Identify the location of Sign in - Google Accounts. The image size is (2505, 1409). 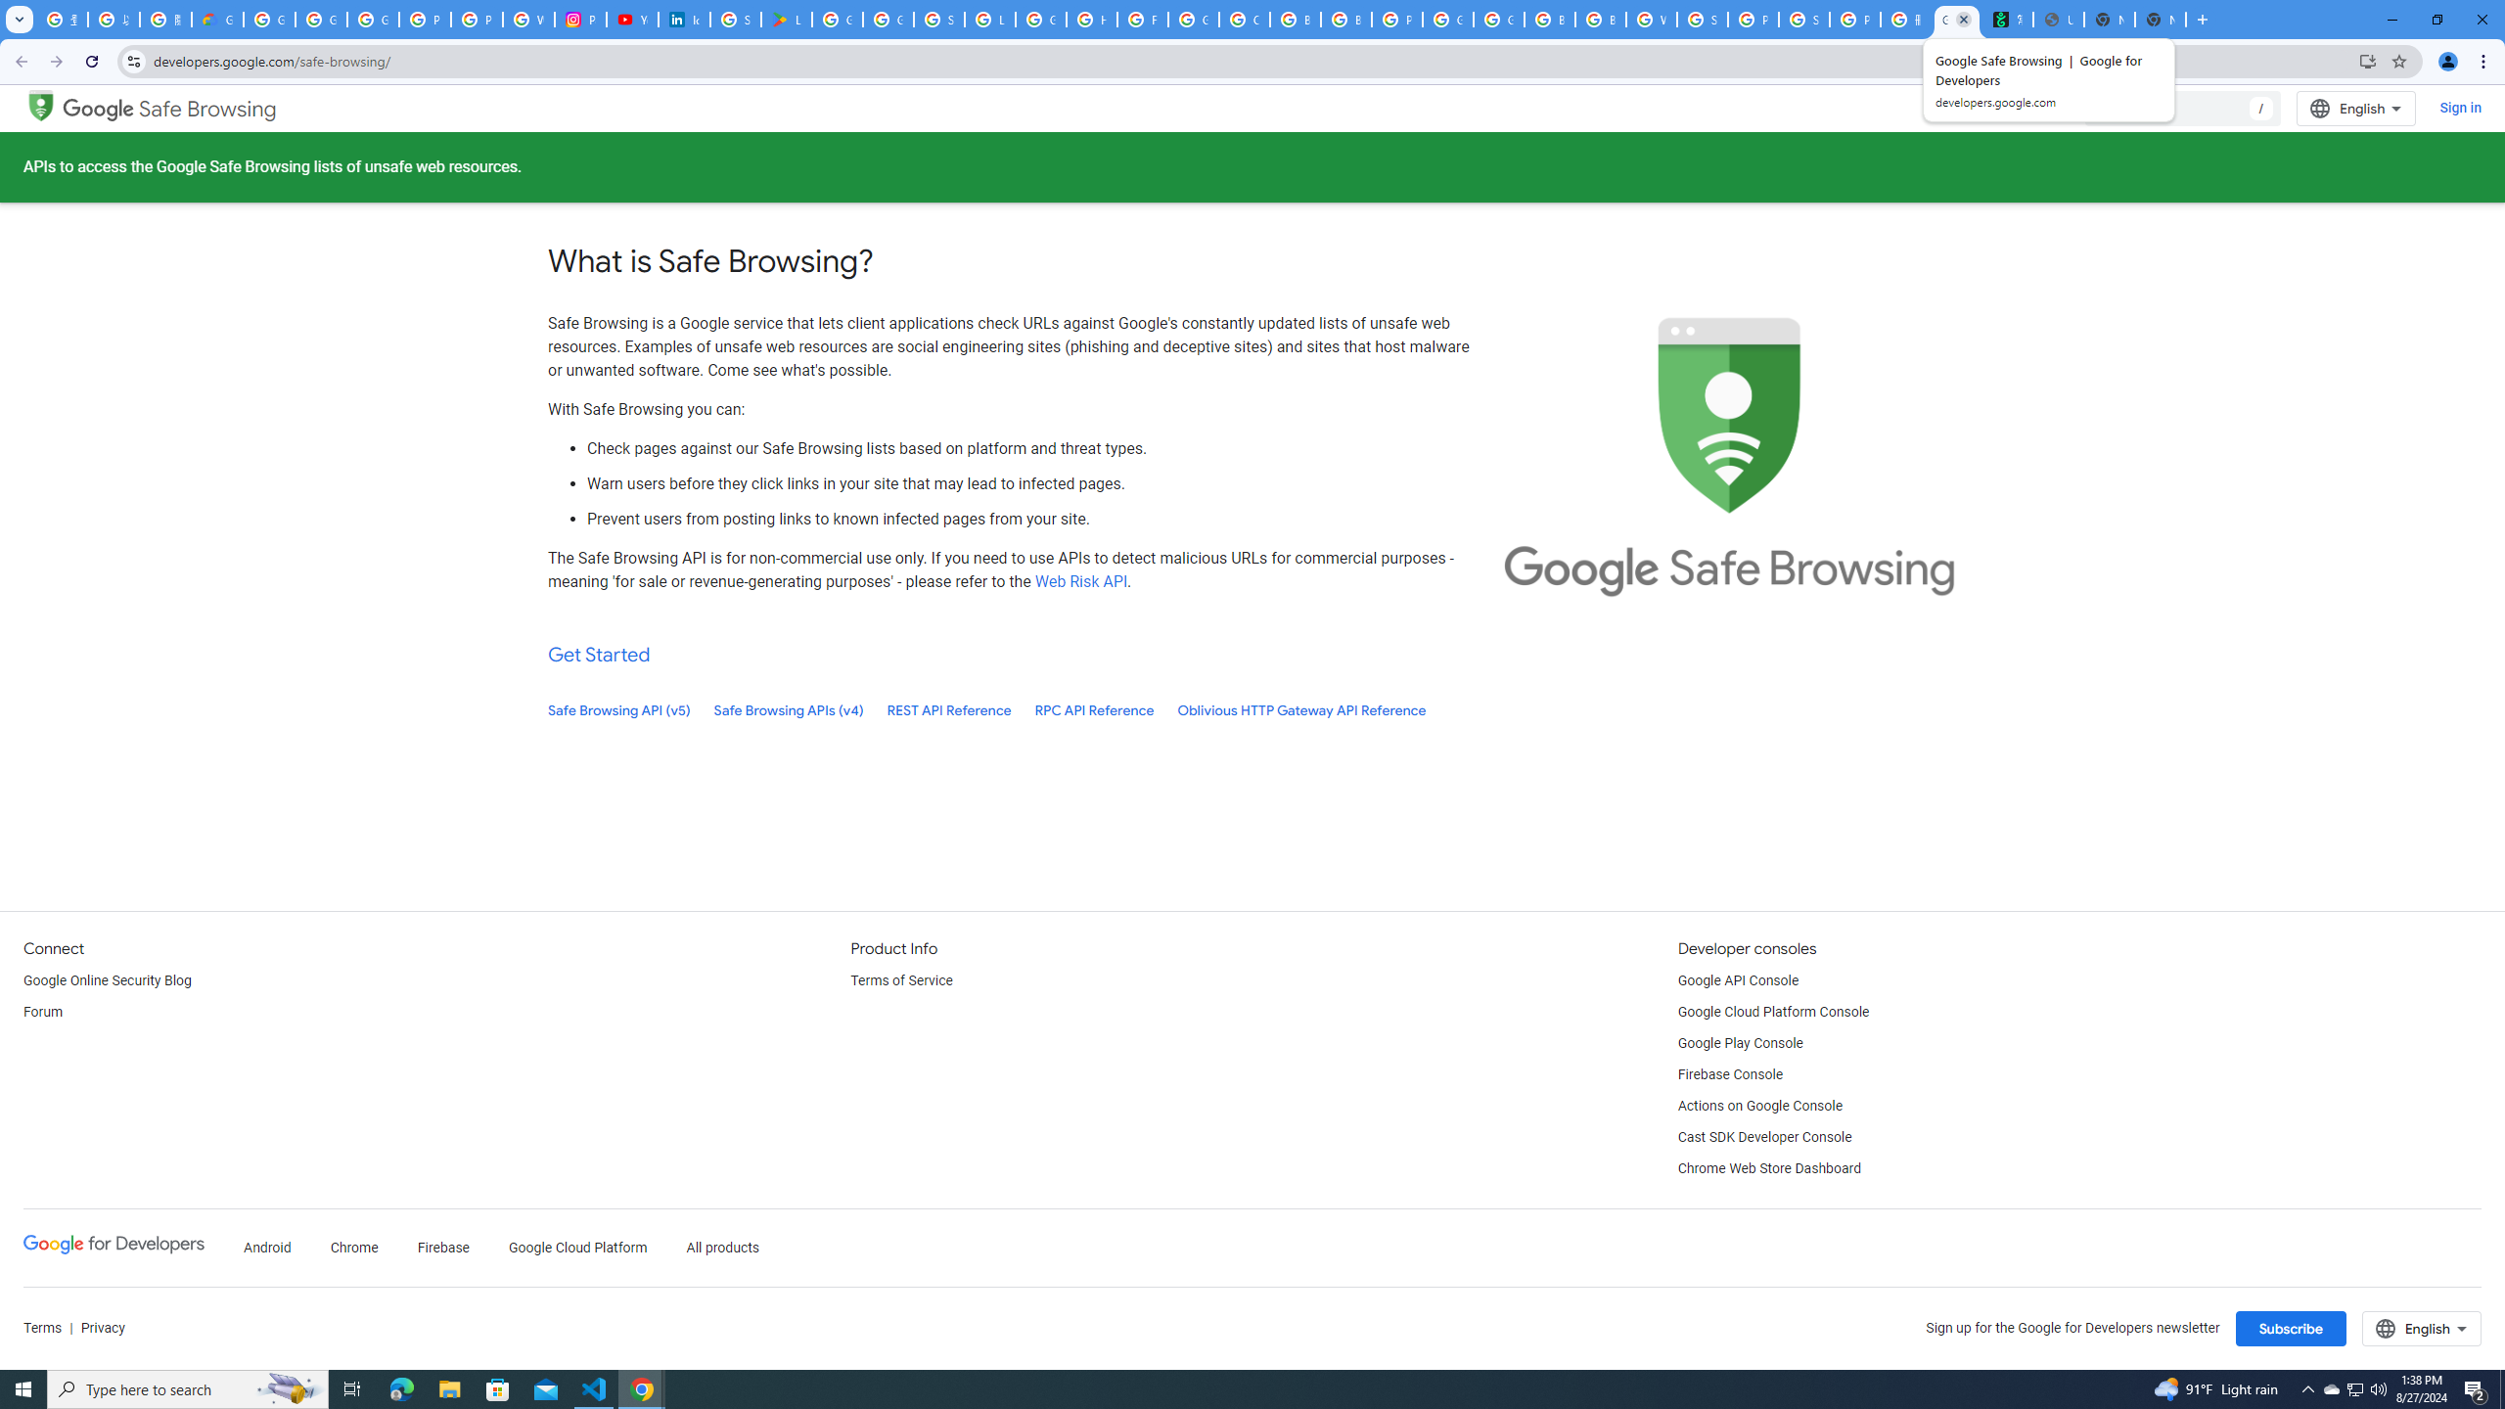
(1702, 20).